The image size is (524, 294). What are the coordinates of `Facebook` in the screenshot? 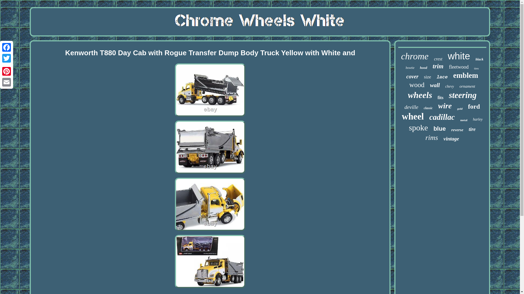 It's located at (7, 47).